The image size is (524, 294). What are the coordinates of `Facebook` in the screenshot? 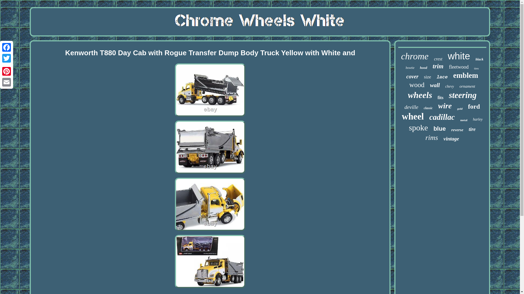 It's located at (7, 47).